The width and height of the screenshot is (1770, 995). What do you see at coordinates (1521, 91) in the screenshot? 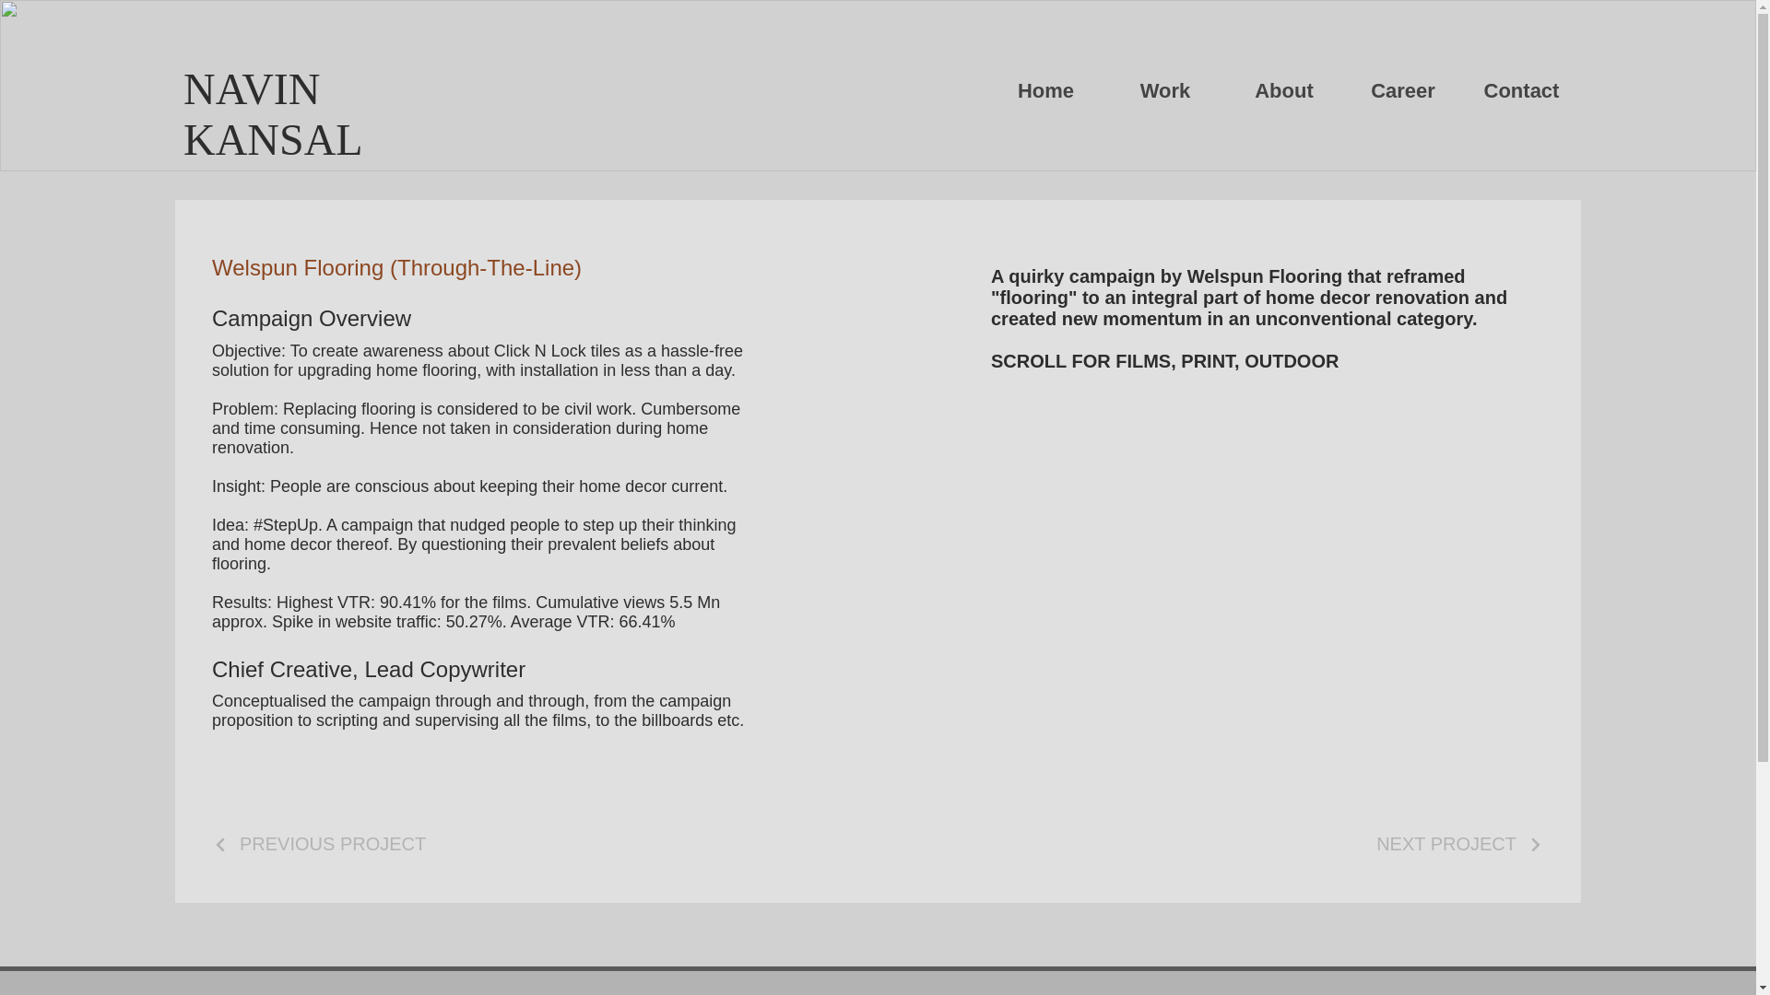
I see `Contact` at bounding box center [1521, 91].